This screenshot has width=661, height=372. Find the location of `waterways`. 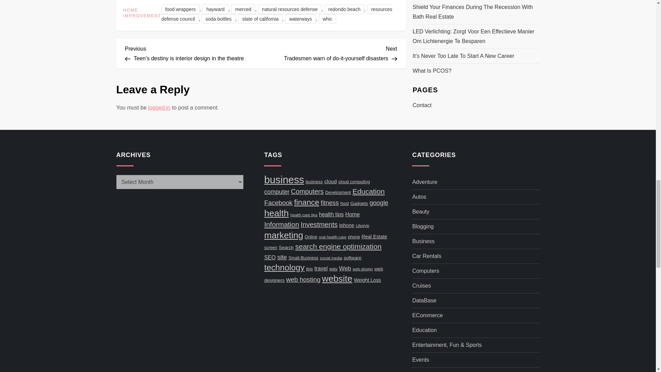

waterways is located at coordinates (344, 9).